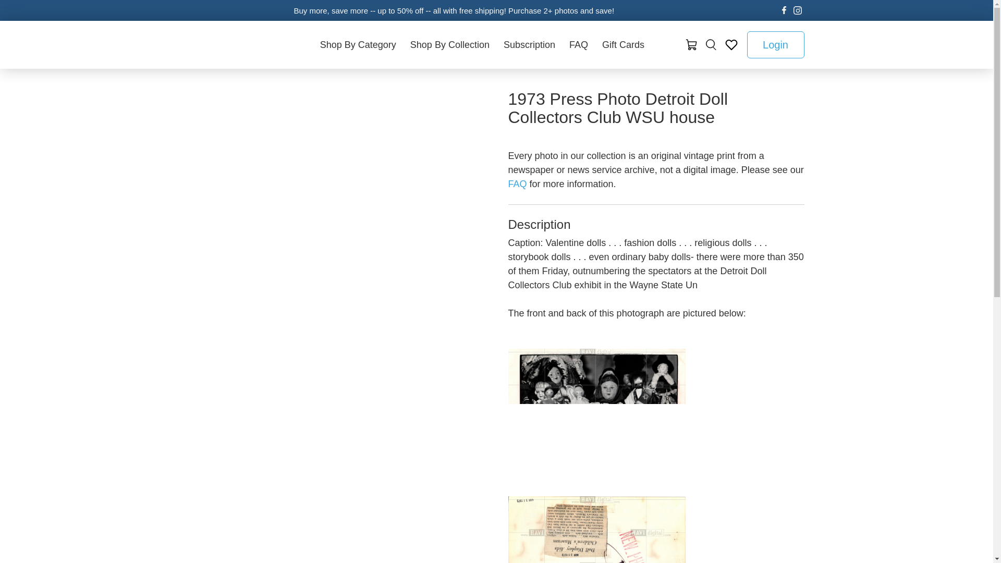 The image size is (1001, 563). Describe the element at coordinates (775, 45) in the screenshot. I see `Login` at that location.